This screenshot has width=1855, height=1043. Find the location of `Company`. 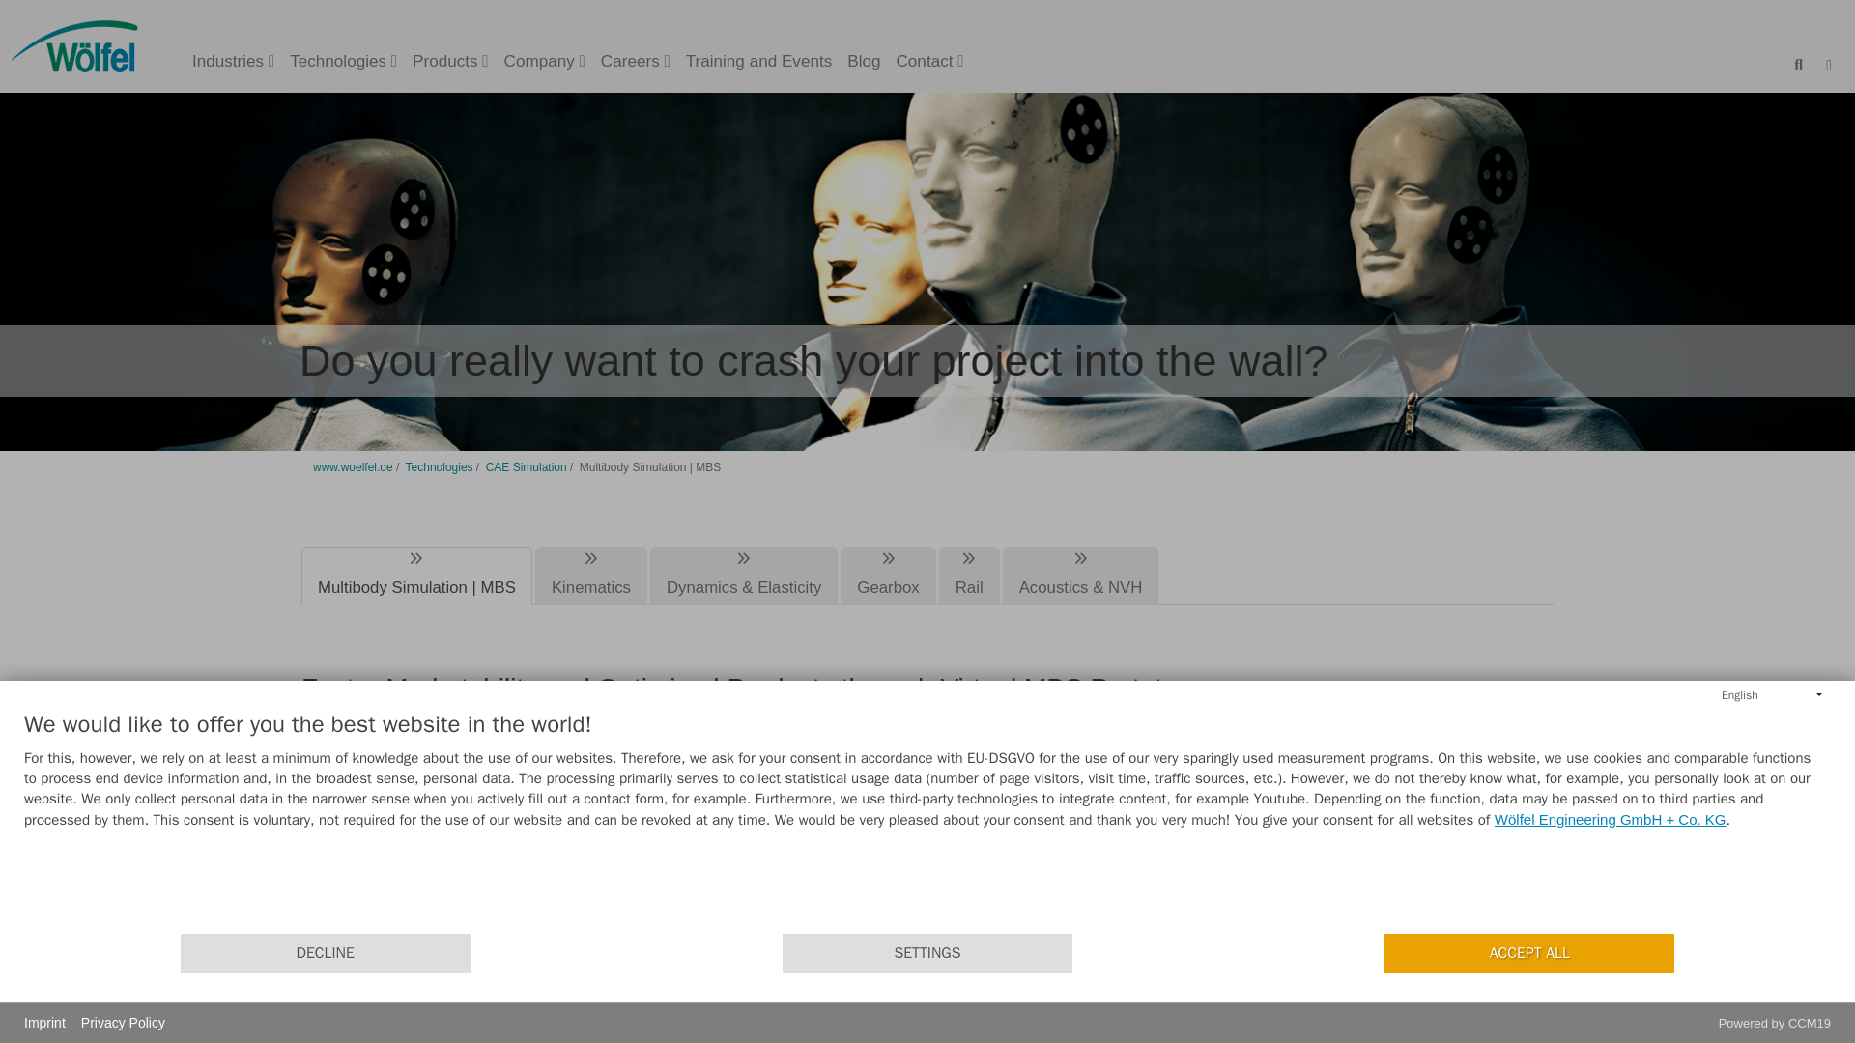

Company is located at coordinates (545, 62).